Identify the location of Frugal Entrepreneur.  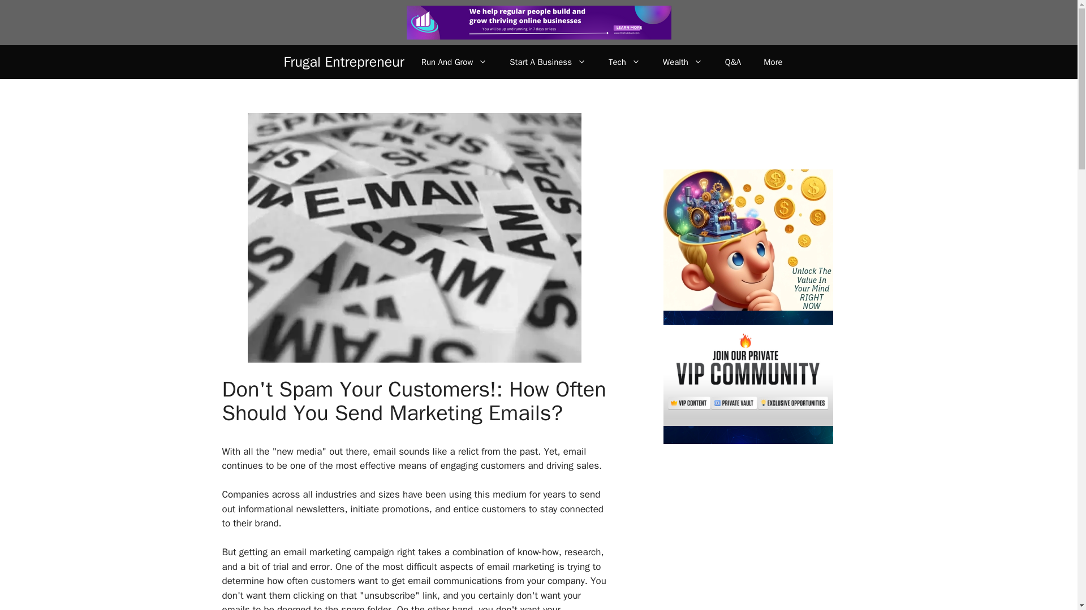
(344, 62).